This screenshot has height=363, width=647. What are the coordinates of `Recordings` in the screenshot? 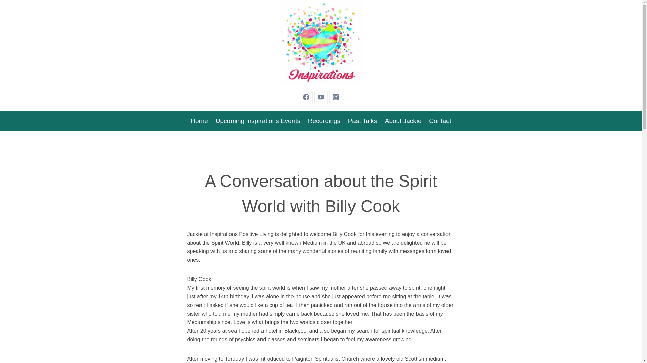 It's located at (324, 120).